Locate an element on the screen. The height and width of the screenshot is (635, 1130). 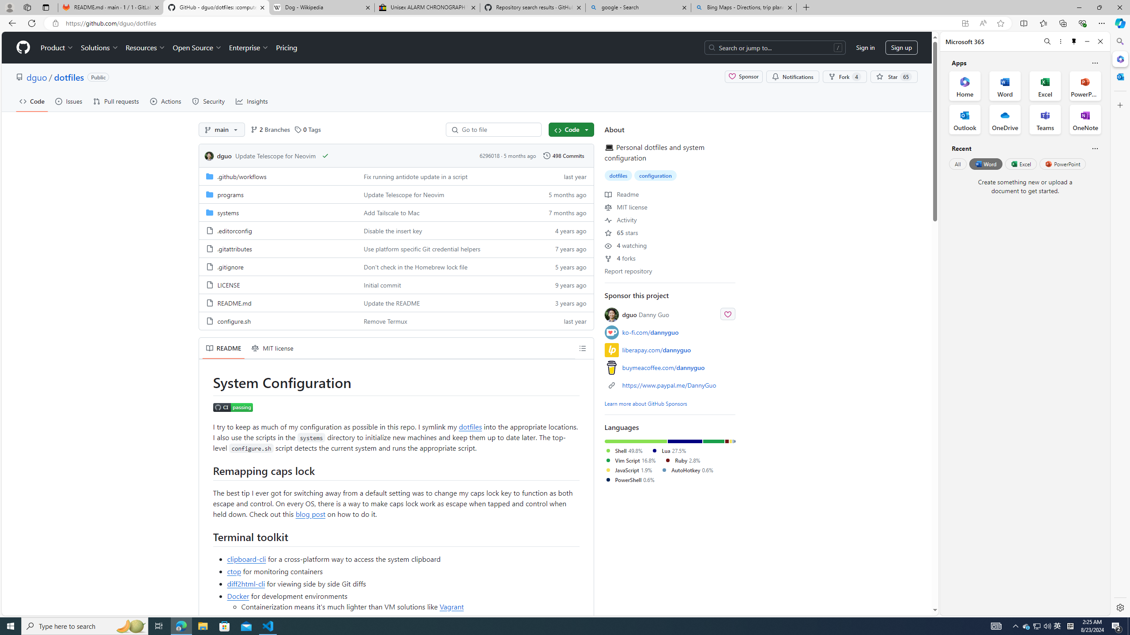
Update Telescope for Neovim is located at coordinates (404, 194).